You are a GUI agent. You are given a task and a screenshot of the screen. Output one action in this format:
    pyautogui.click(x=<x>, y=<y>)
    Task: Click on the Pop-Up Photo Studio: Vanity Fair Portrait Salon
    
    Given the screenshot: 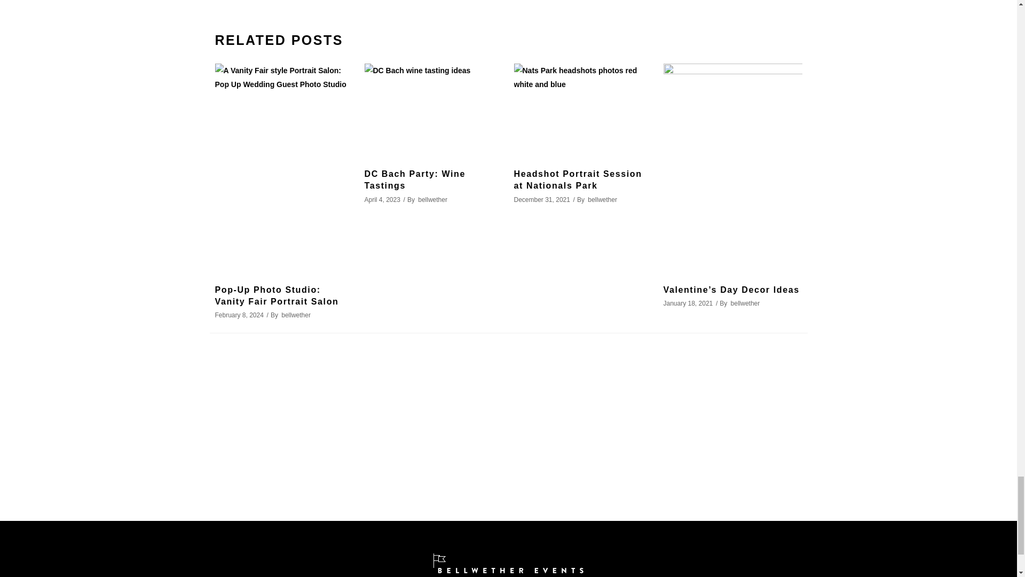 What is the action you would take?
    pyautogui.click(x=276, y=295)
    